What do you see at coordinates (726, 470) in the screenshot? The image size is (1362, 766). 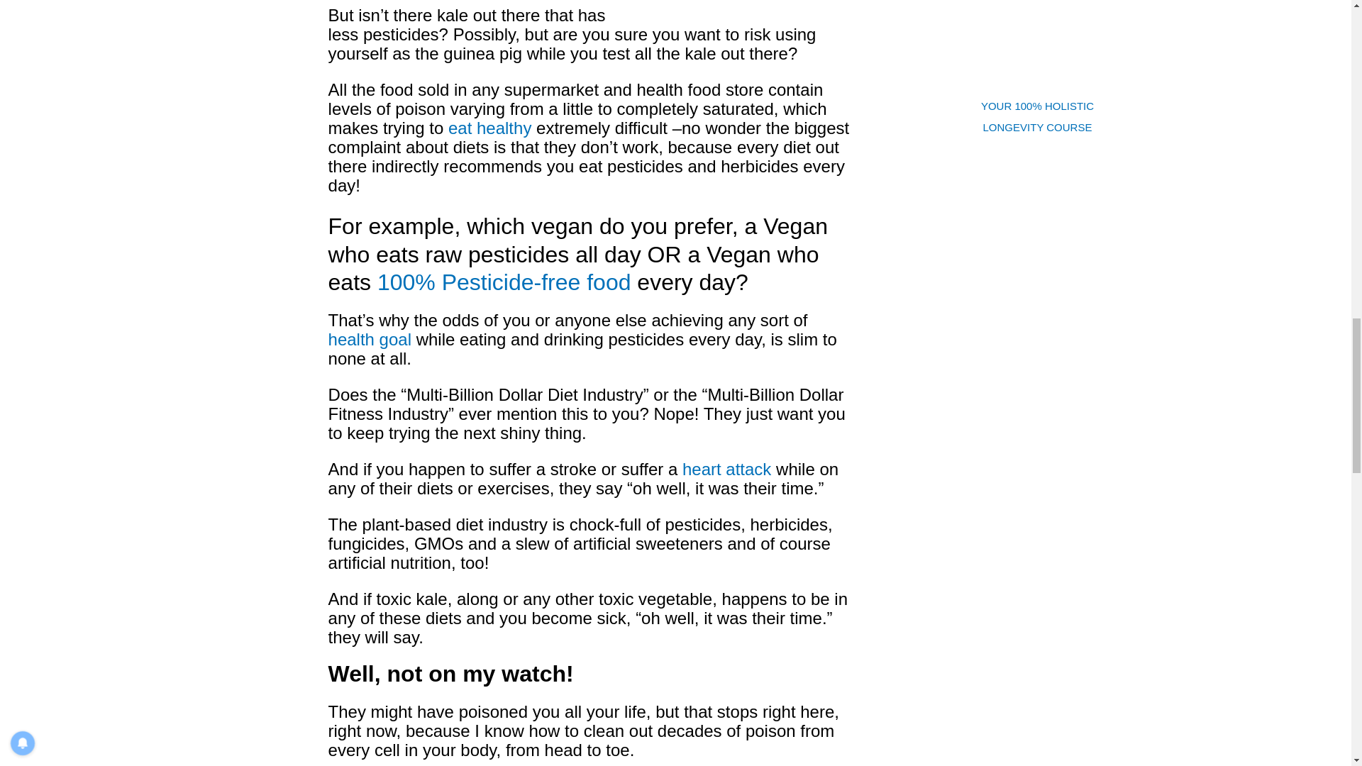 I see `heart attack` at bounding box center [726, 470].